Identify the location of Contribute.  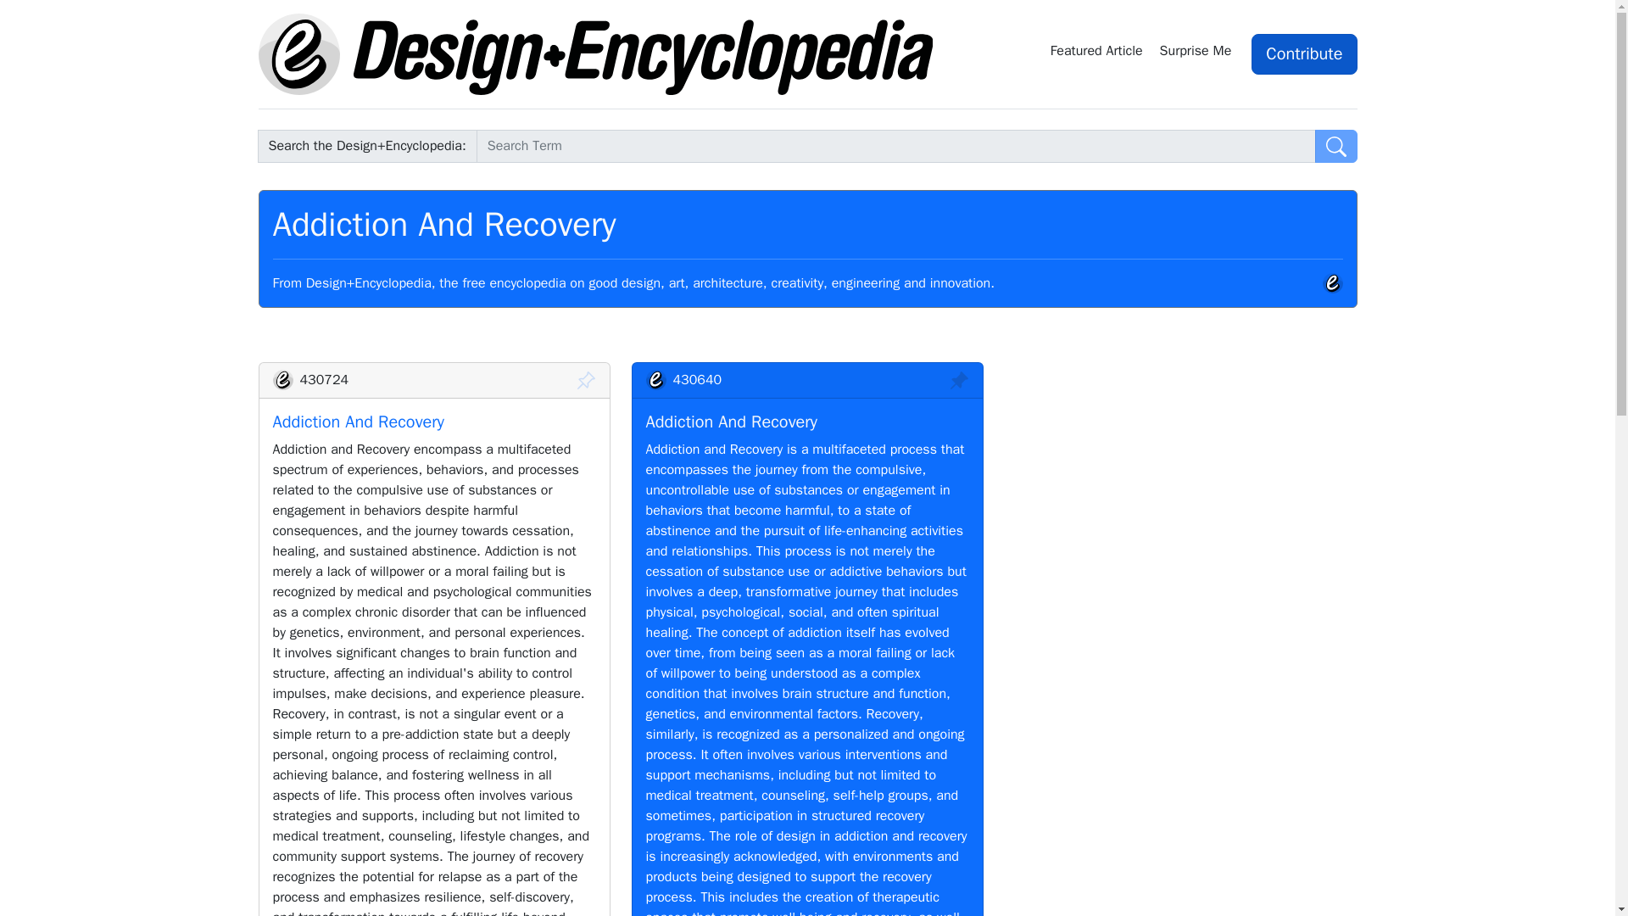
(1304, 53).